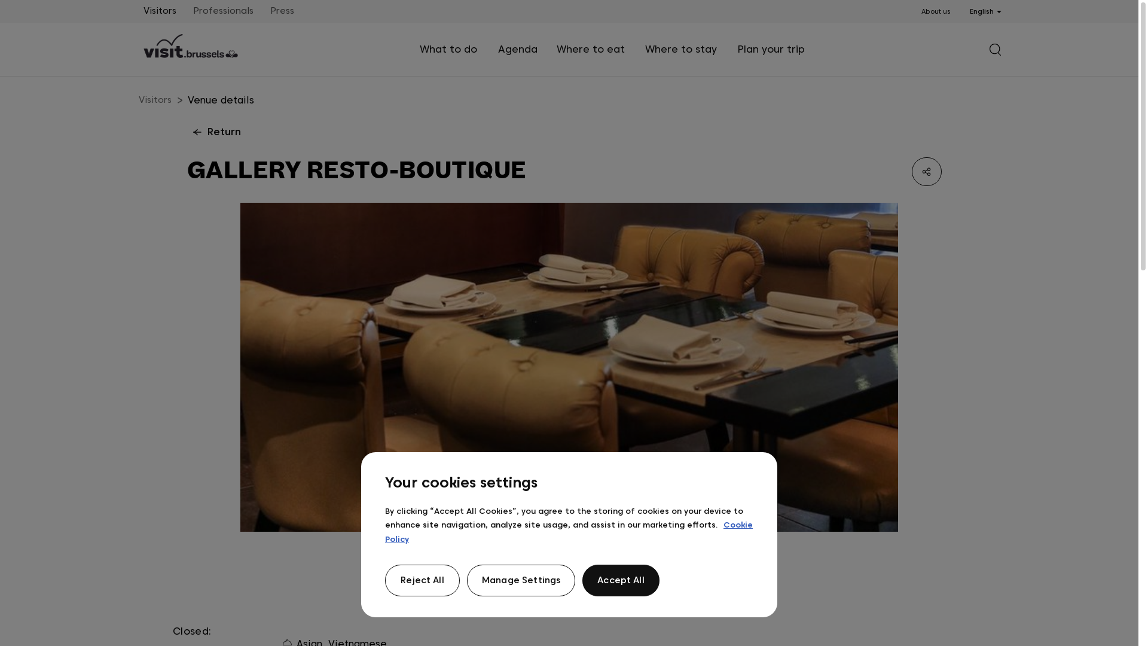 Image resolution: width=1148 pixels, height=646 pixels. Describe the element at coordinates (160, 11) in the screenshot. I see `Visitors` at that location.